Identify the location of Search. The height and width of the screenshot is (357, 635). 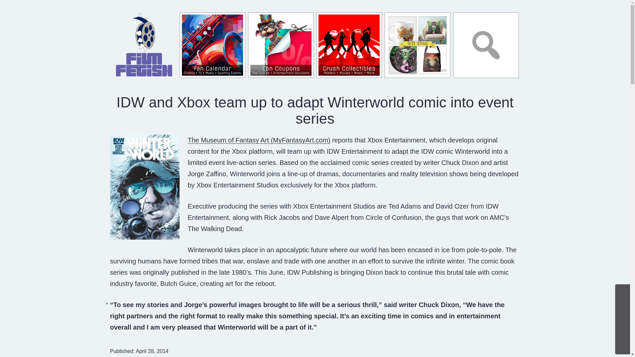
(486, 45).